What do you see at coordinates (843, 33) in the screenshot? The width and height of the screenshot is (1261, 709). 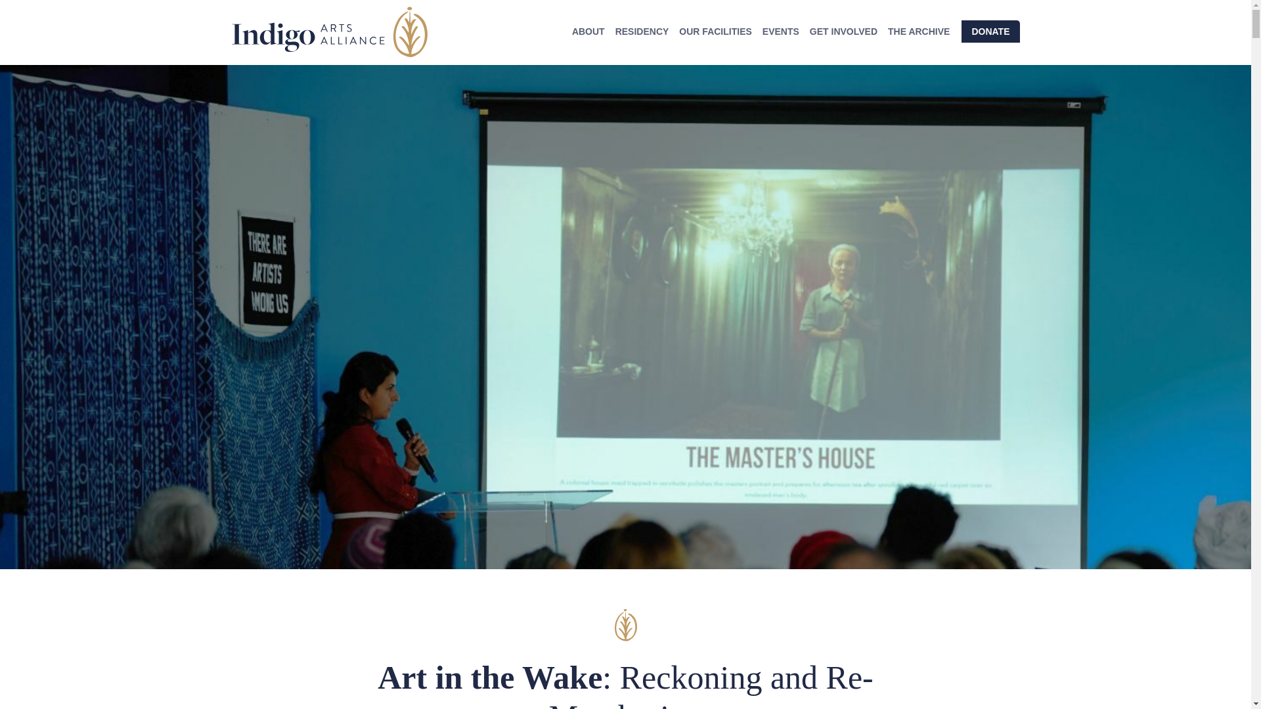 I see `GET INVOLVED` at bounding box center [843, 33].